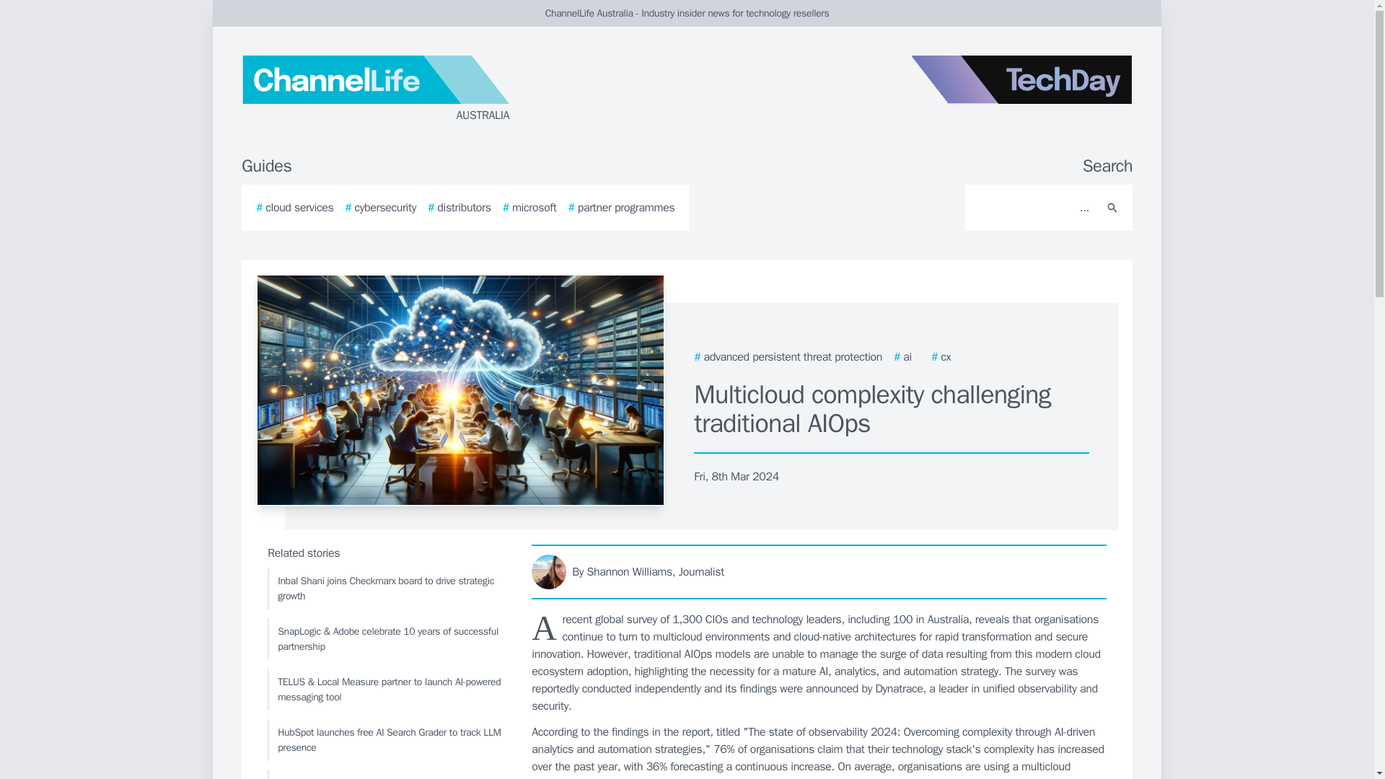 The width and height of the screenshot is (1385, 779). I want to click on HubSpot launches free AI Search Grader to track LLM presence, so click(386, 740).